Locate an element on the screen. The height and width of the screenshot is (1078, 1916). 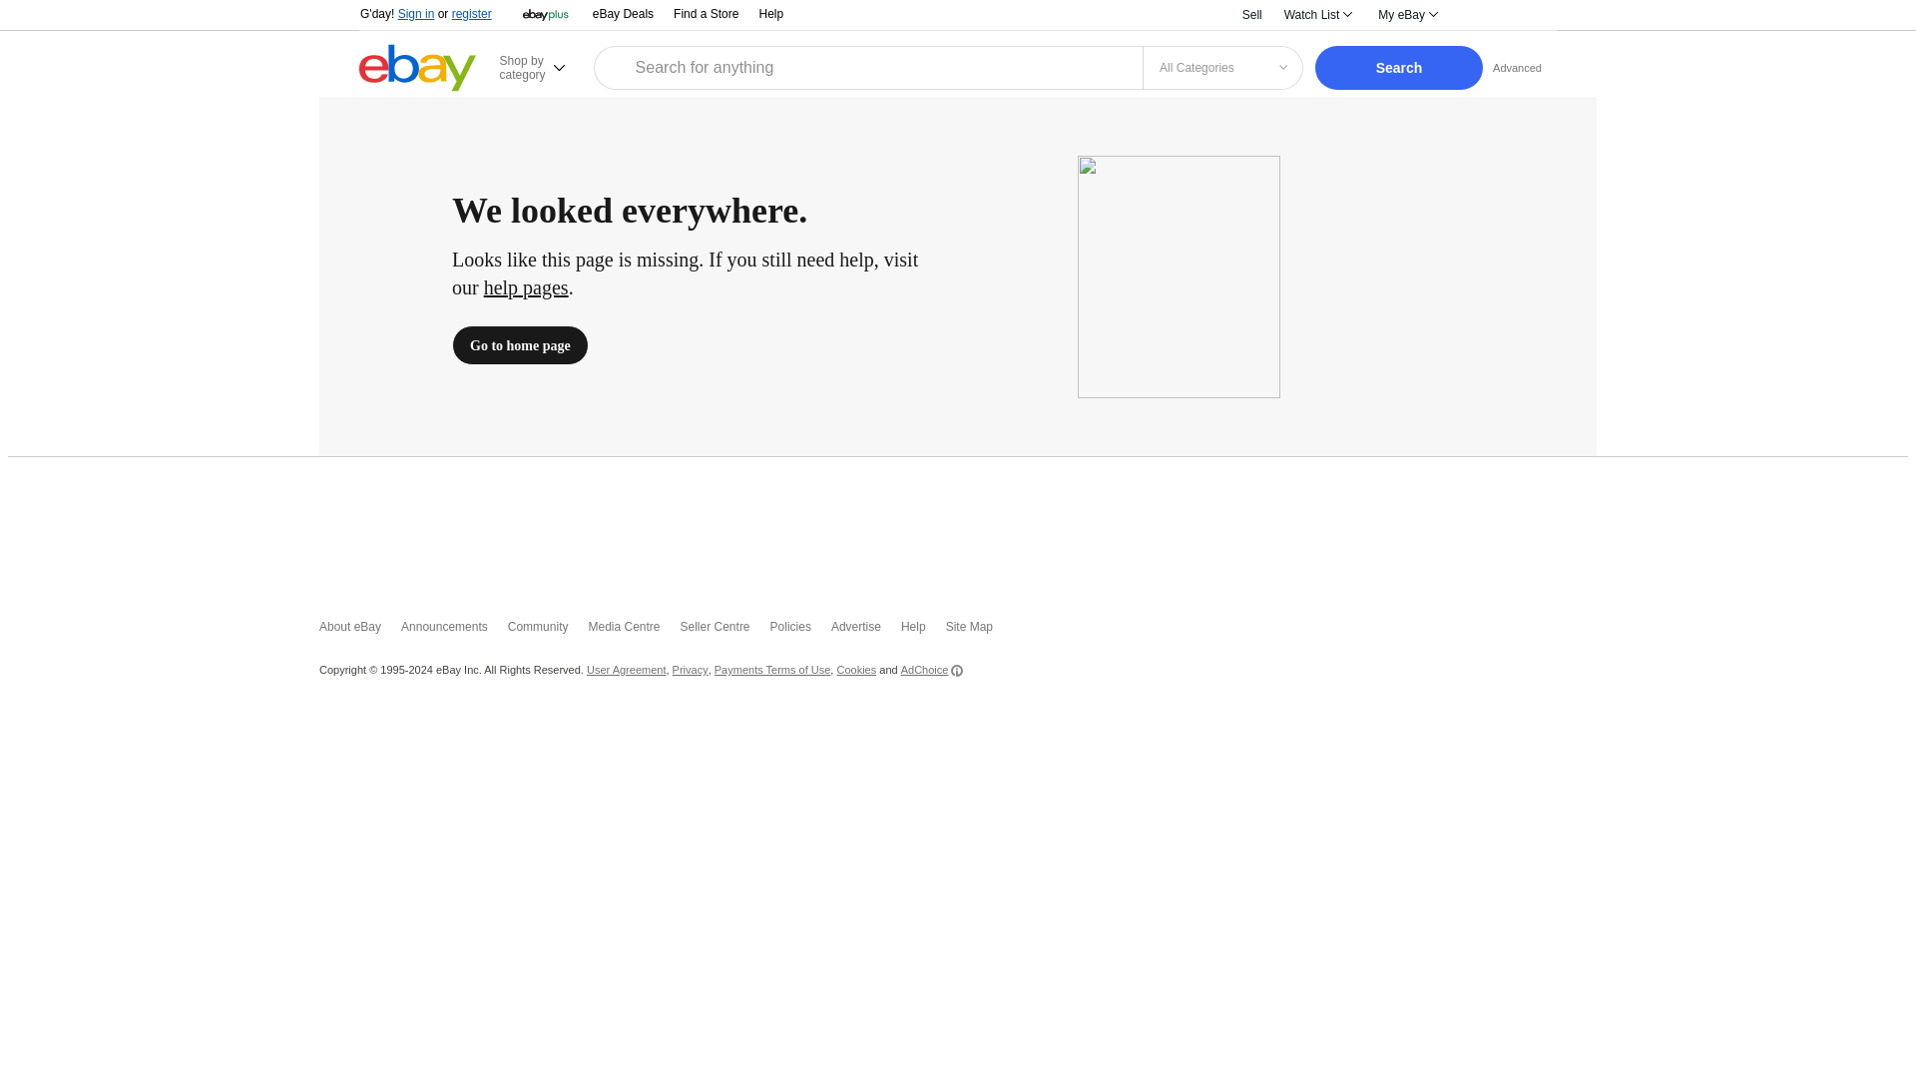
help pages is located at coordinates (527, 287).